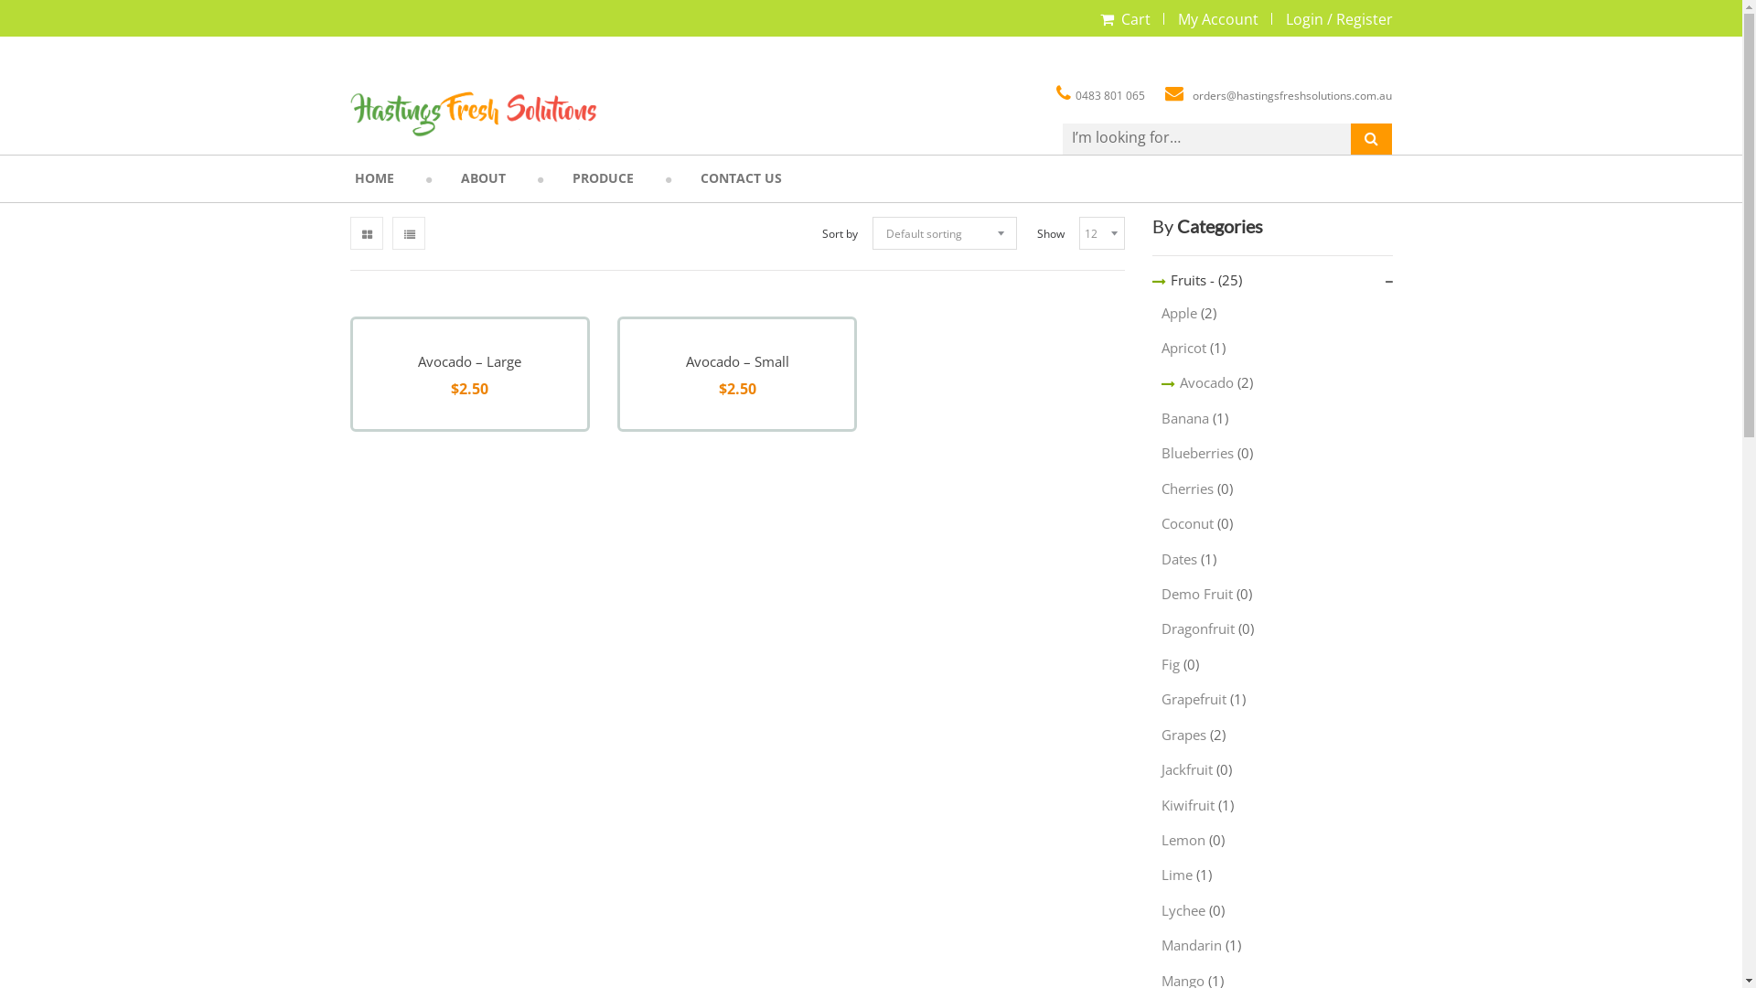 The image size is (1756, 988). Describe the element at coordinates (741, 179) in the screenshot. I see `CONTACT US` at that location.